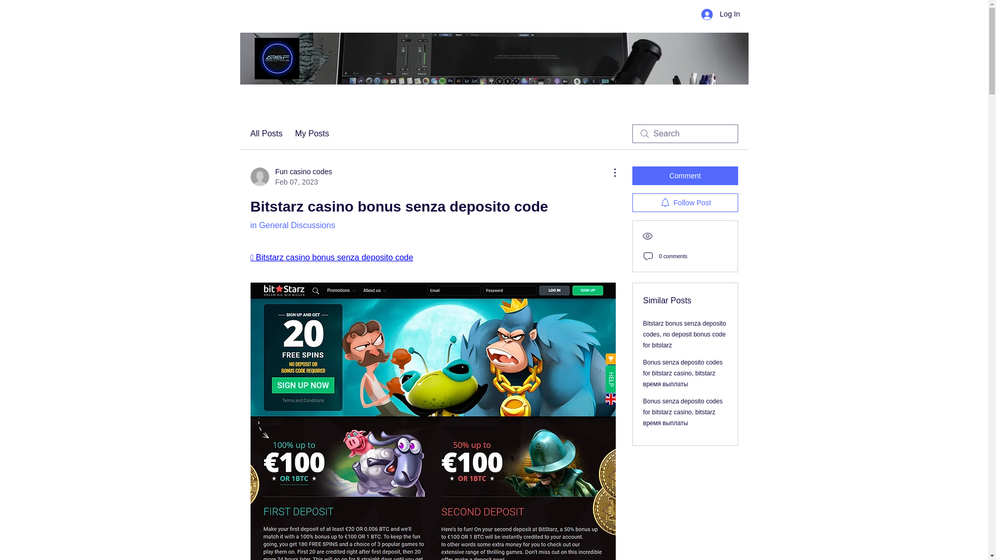 The width and height of the screenshot is (996, 560). Describe the element at coordinates (292, 225) in the screenshot. I see `in General Discussions` at that location.